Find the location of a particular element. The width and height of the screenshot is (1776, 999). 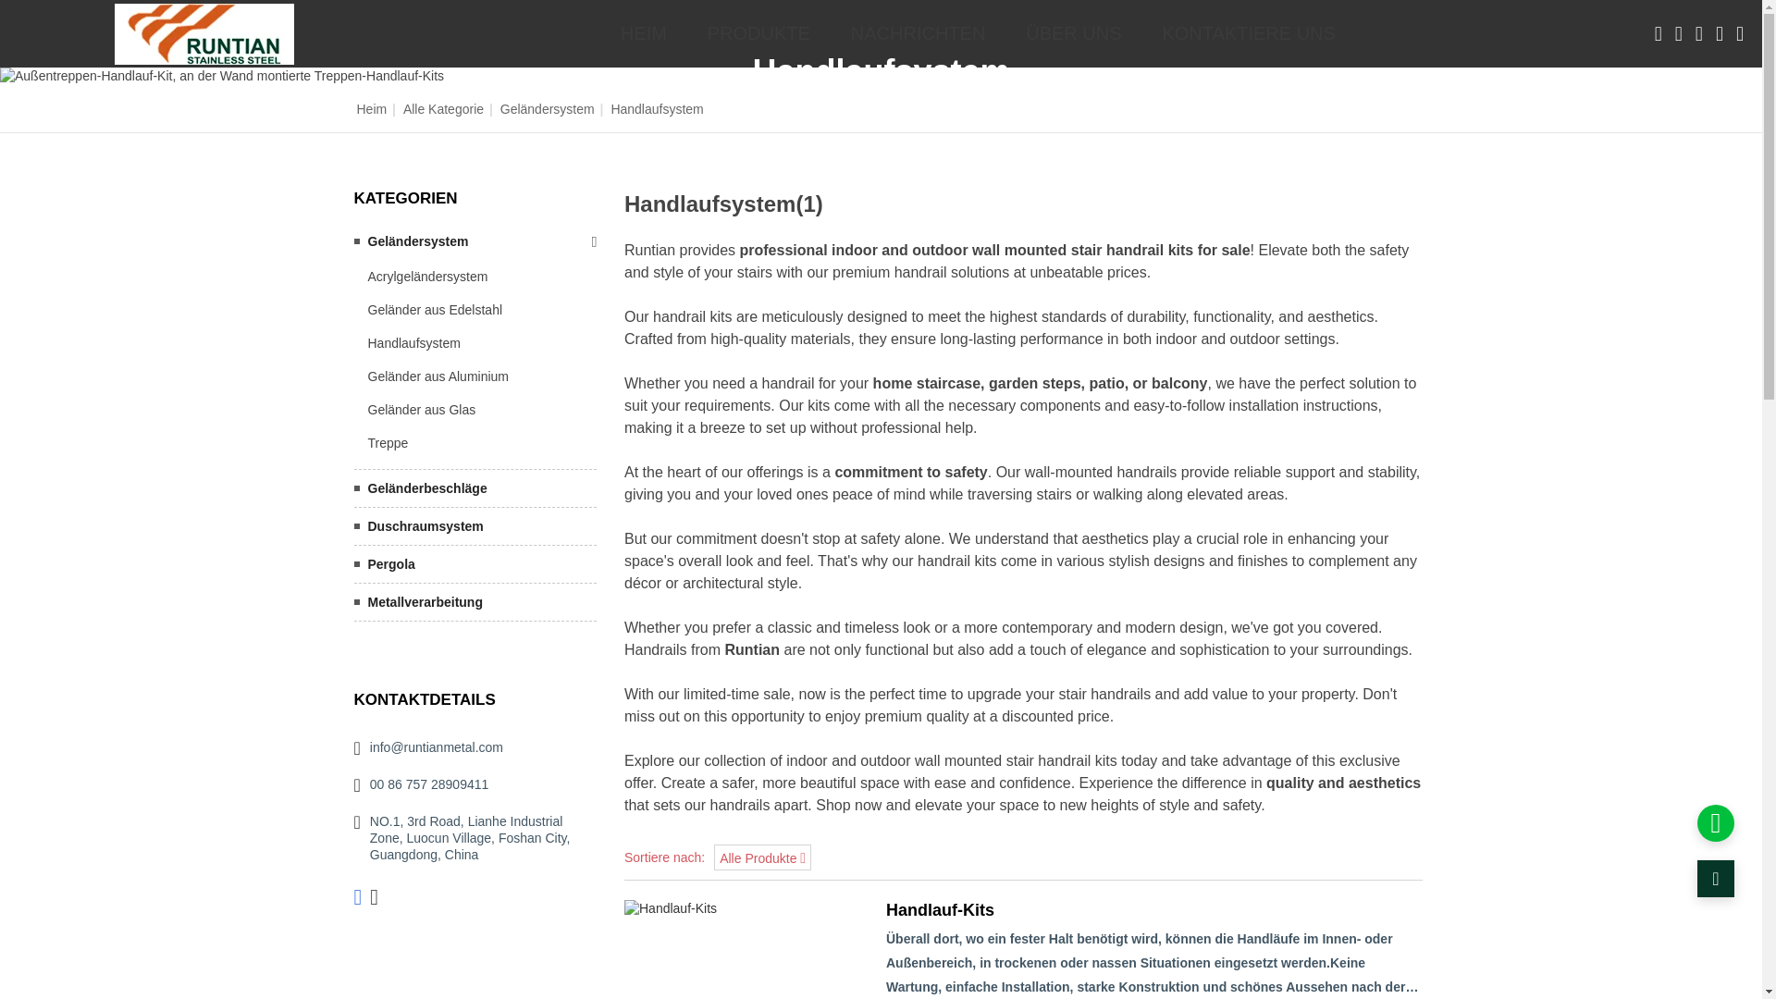

HEIM is located at coordinates (644, 33).